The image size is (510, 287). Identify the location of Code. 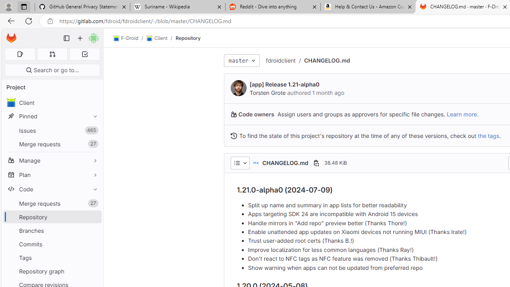
(52, 189).